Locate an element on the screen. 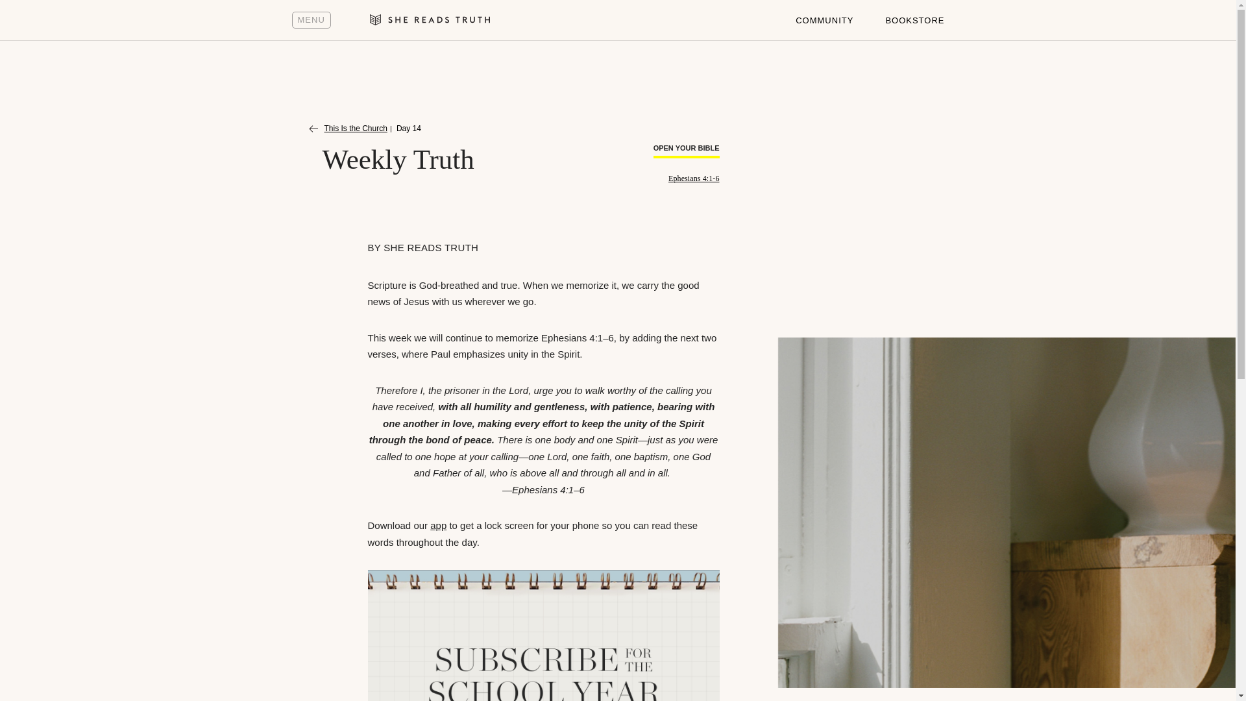 This screenshot has height=701, width=1246. COMMUNITY is located at coordinates (824, 21).